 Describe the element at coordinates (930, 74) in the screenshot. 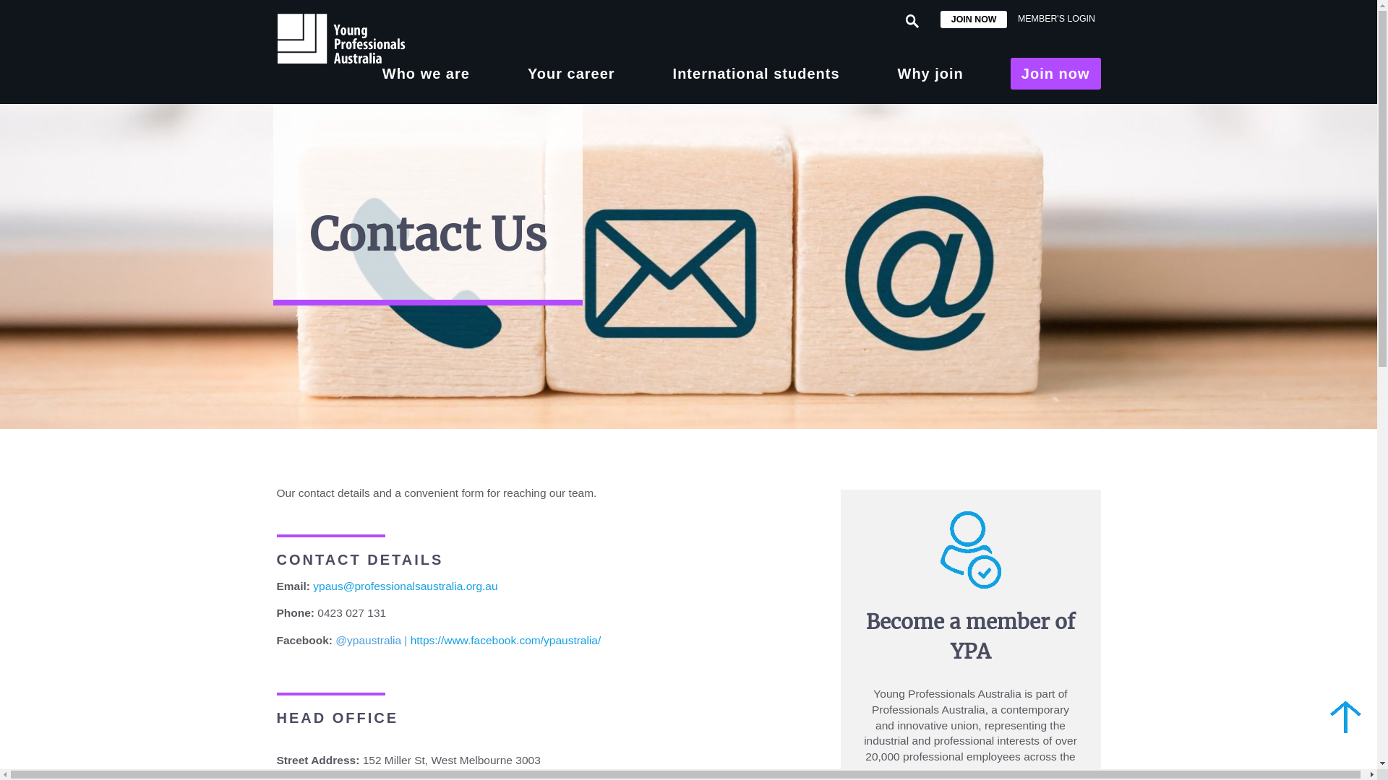

I see `Why join` at that location.